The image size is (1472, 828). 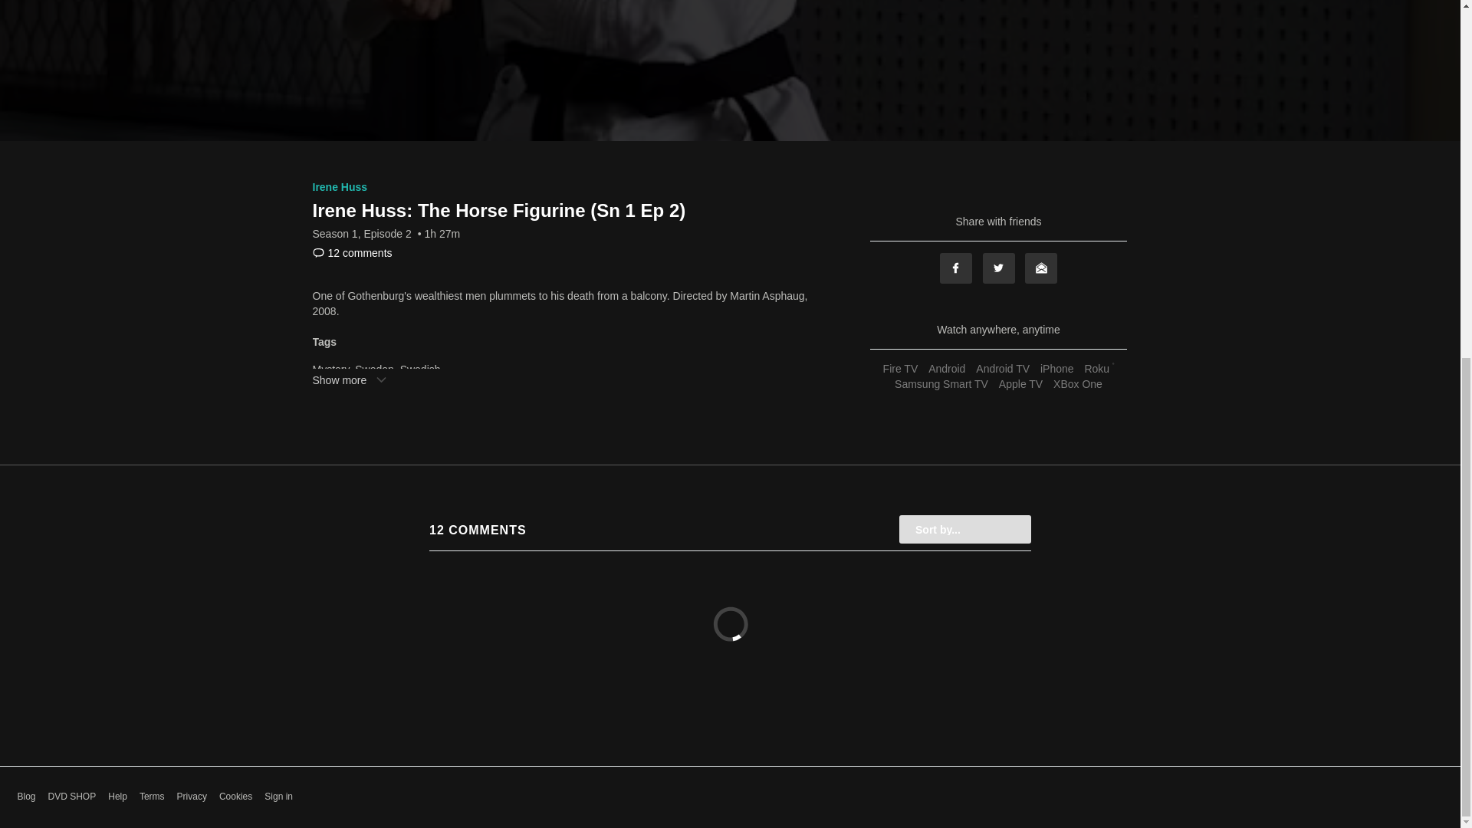 What do you see at coordinates (1040, 268) in the screenshot?
I see `Email` at bounding box center [1040, 268].